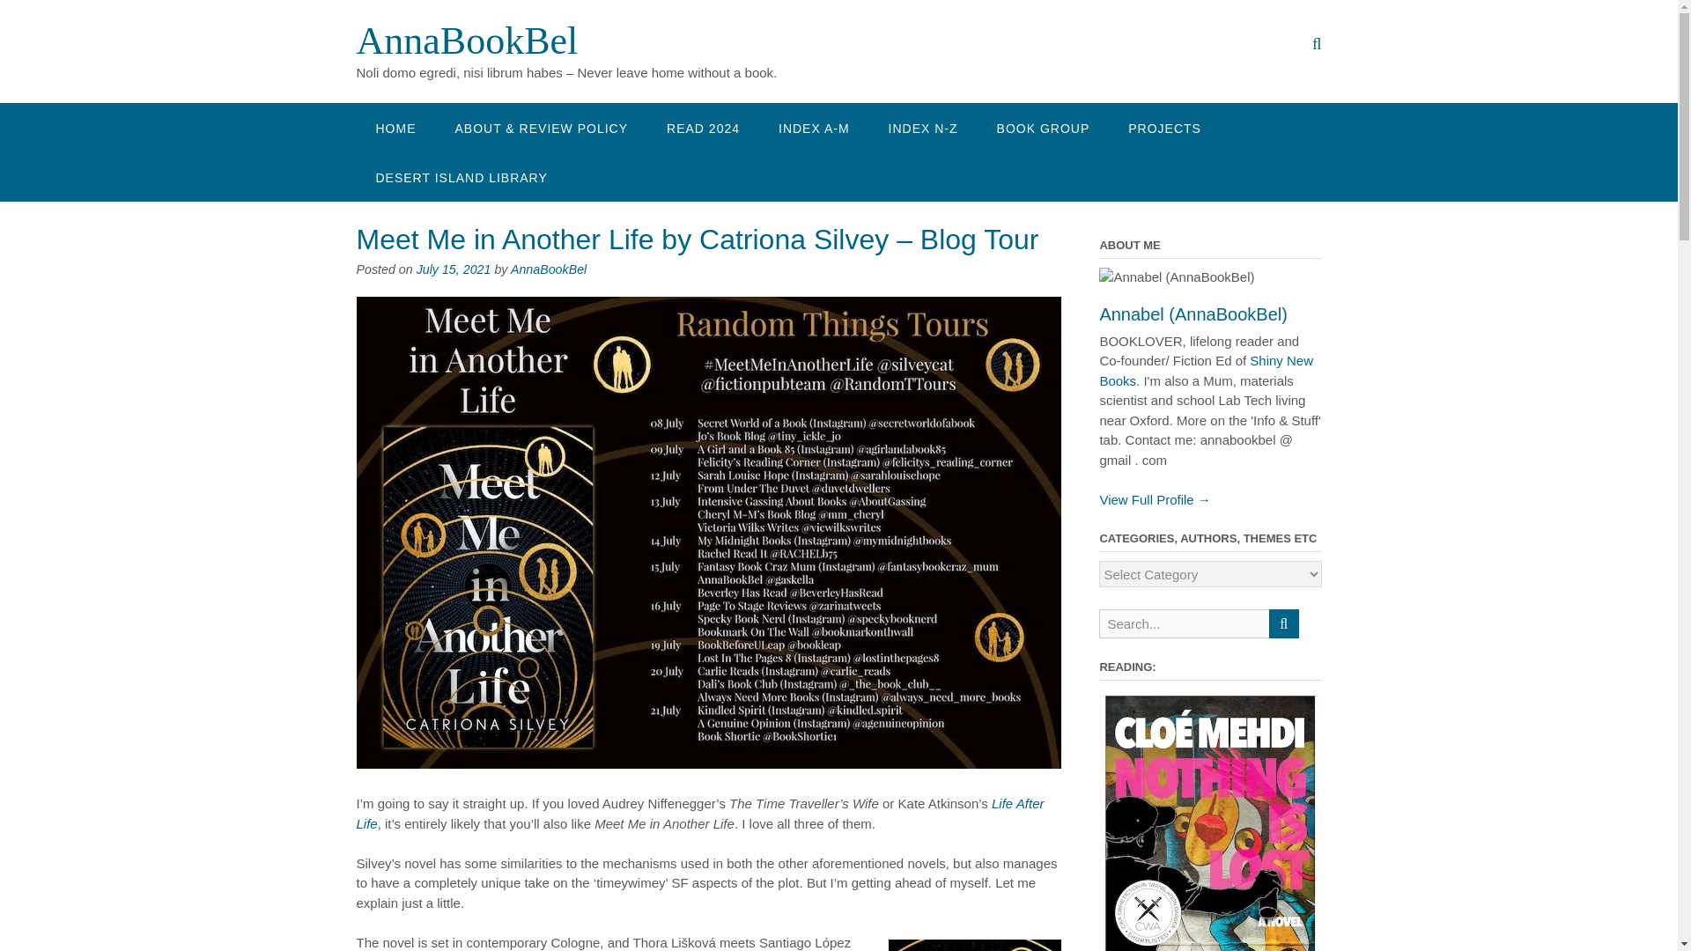  What do you see at coordinates (461, 176) in the screenshot?
I see `DESERT ISLAND LIBRARY` at bounding box center [461, 176].